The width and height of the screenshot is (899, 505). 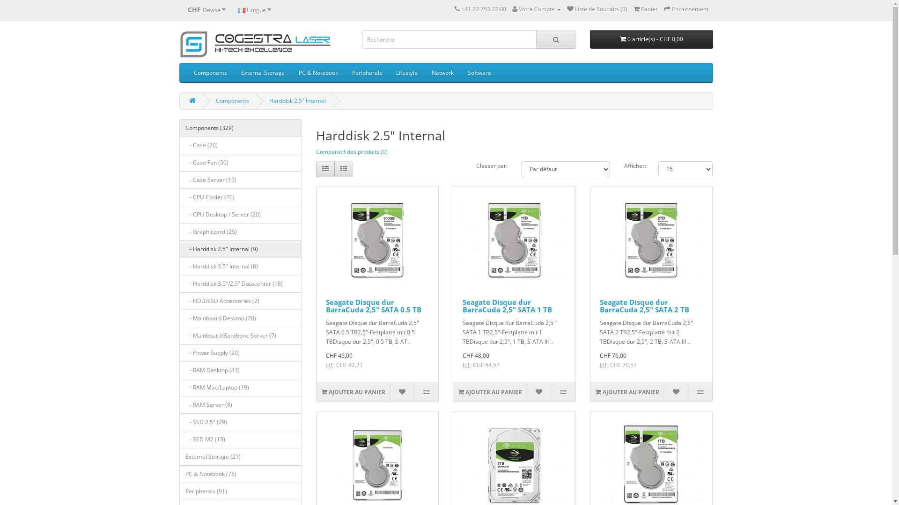 What do you see at coordinates (207, 10) in the screenshot?
I see `CHF Devise` at bounding box center [207, 10].